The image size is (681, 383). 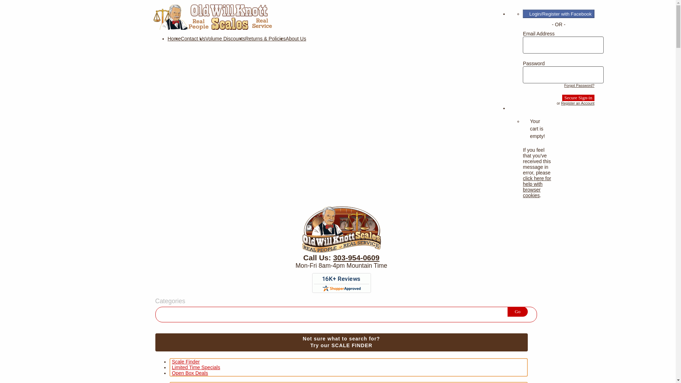 I want to click on Categories, so click(x=170, y=301).